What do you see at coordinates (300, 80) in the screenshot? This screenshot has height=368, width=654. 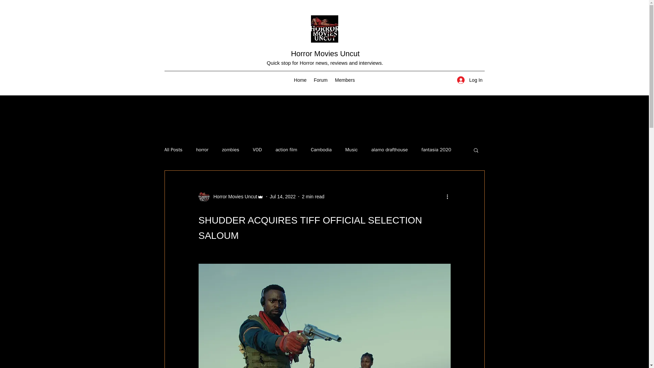 I see `Home` at bounding box center [300, 80].